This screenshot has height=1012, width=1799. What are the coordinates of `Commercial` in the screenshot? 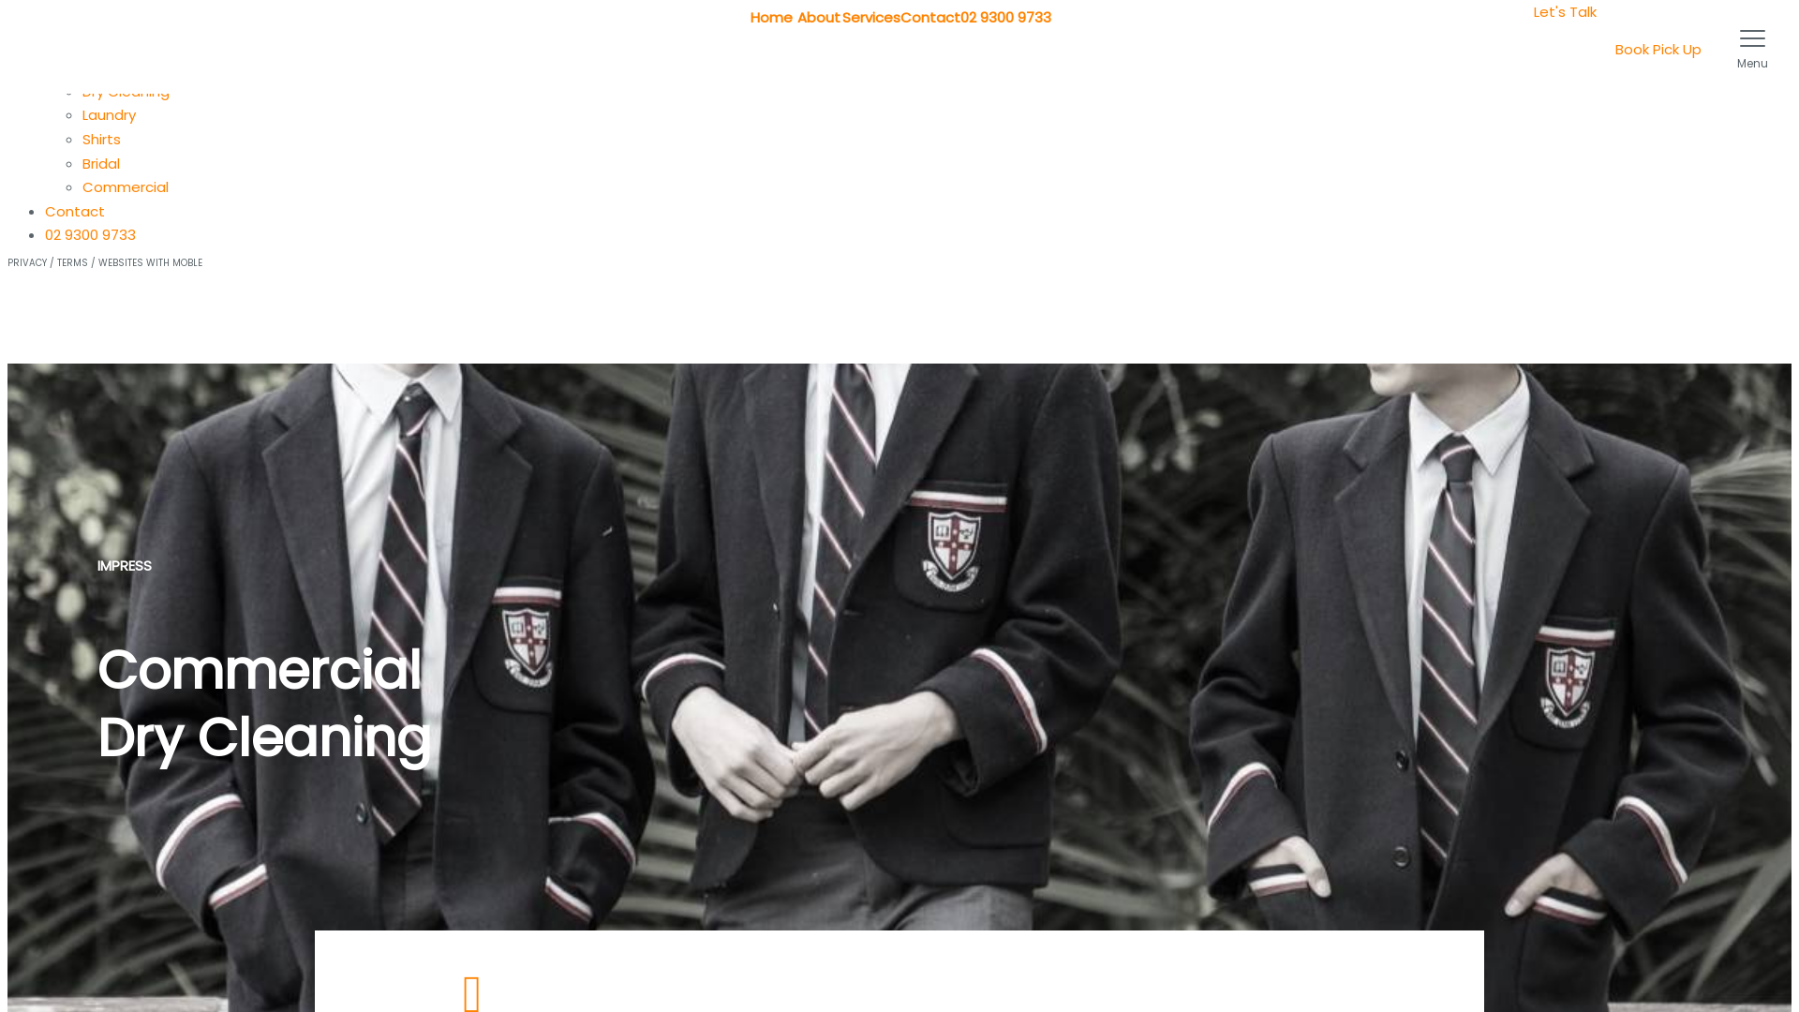 It's located at (126, 187).